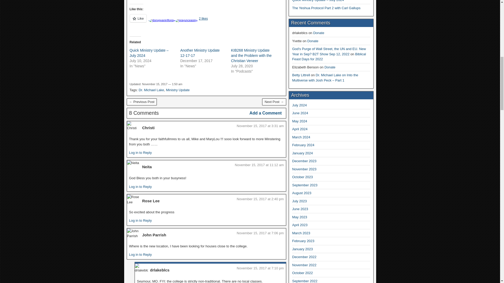 This screenshot has width=504, height=283. What do you see at coordinates (206, 21) in the screenshot?
I see `Like or Reblog` at bounding box center [206, 21].